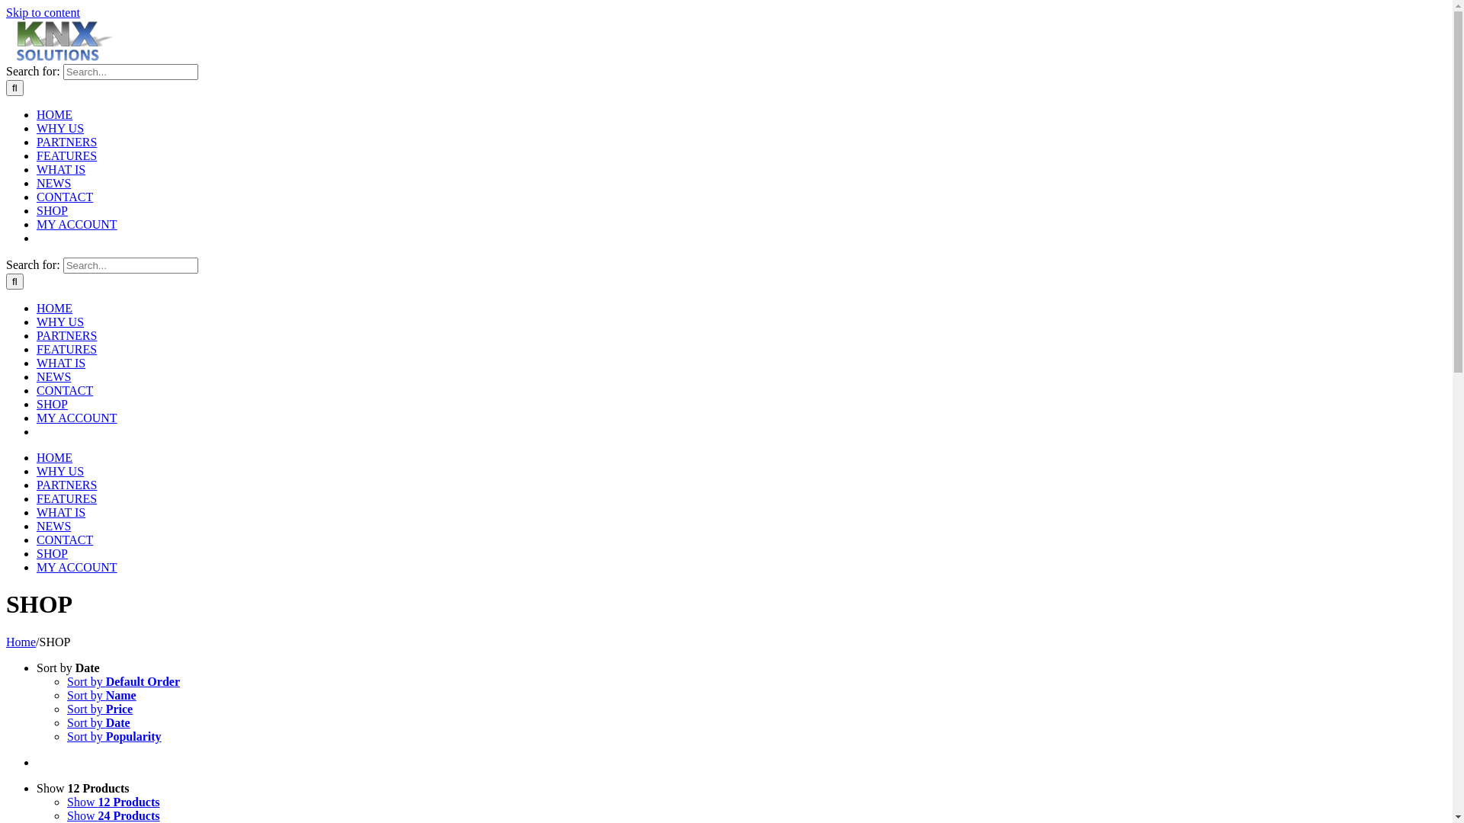 Image resolution: width=1464 pixels, height=823 pixels. Describe the element at coordinates (61, 512) in the screenshot. I see `WHAT IS` at that location.